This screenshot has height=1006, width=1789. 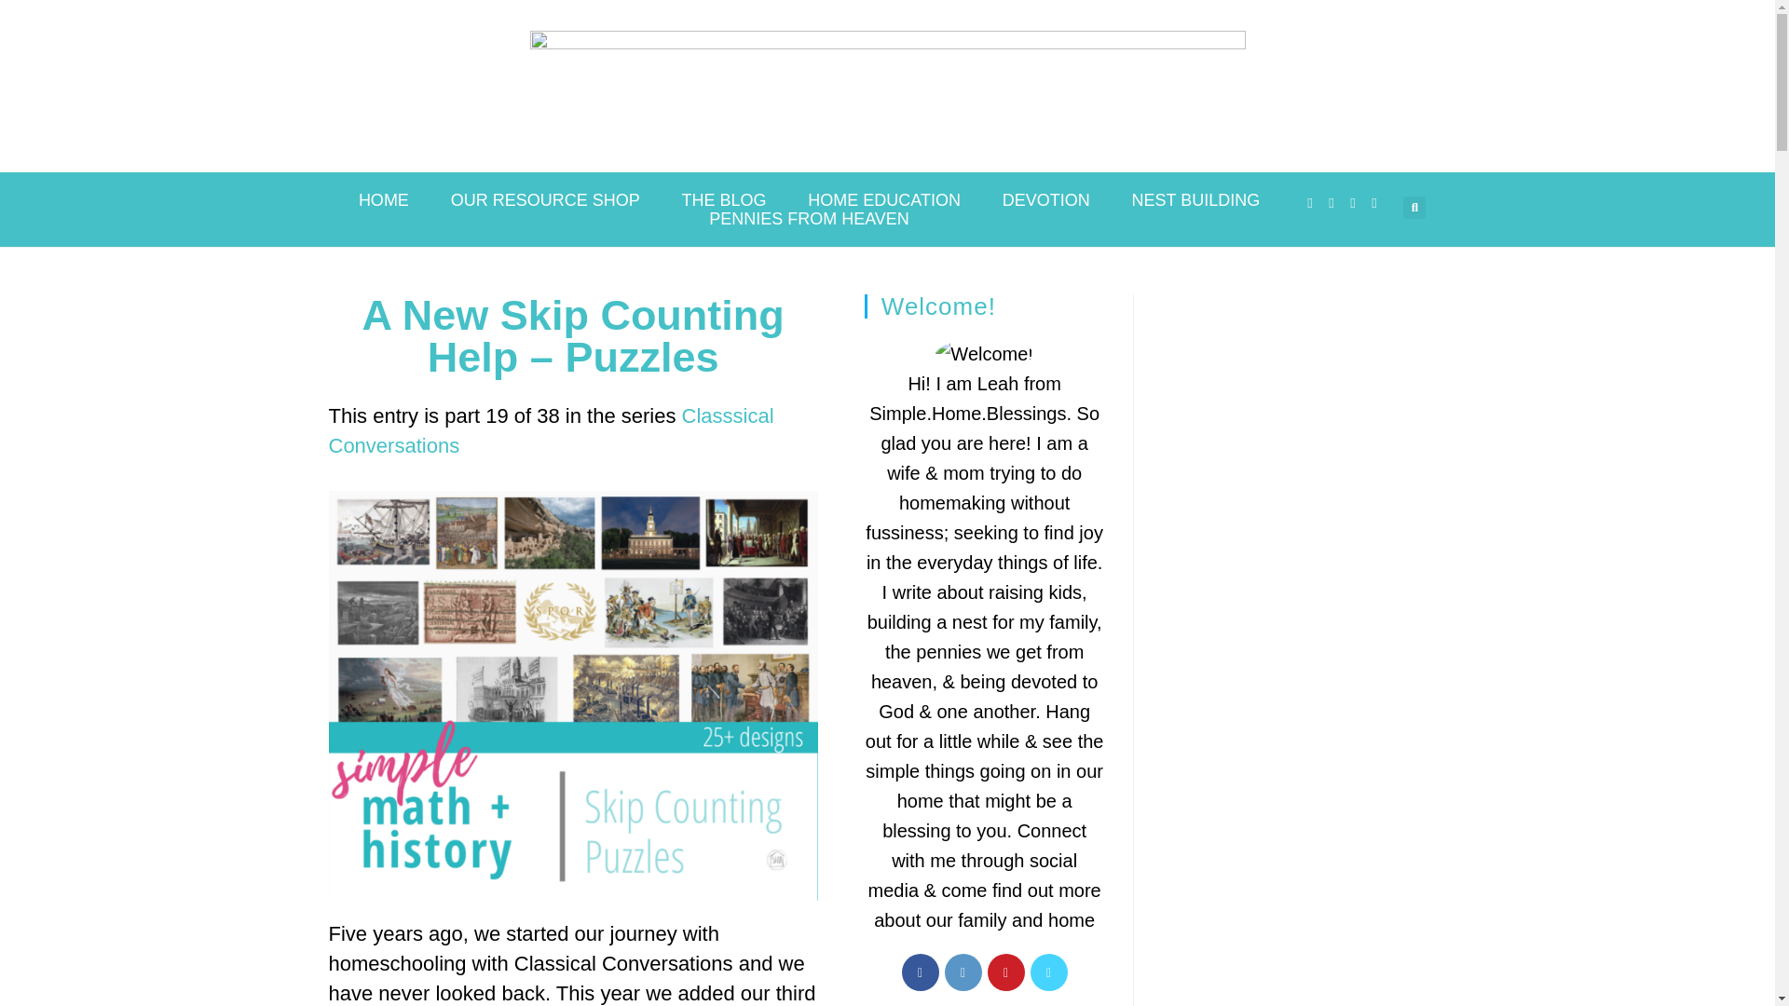 I want to click on THE BLOG, so click(x=723, y=199).